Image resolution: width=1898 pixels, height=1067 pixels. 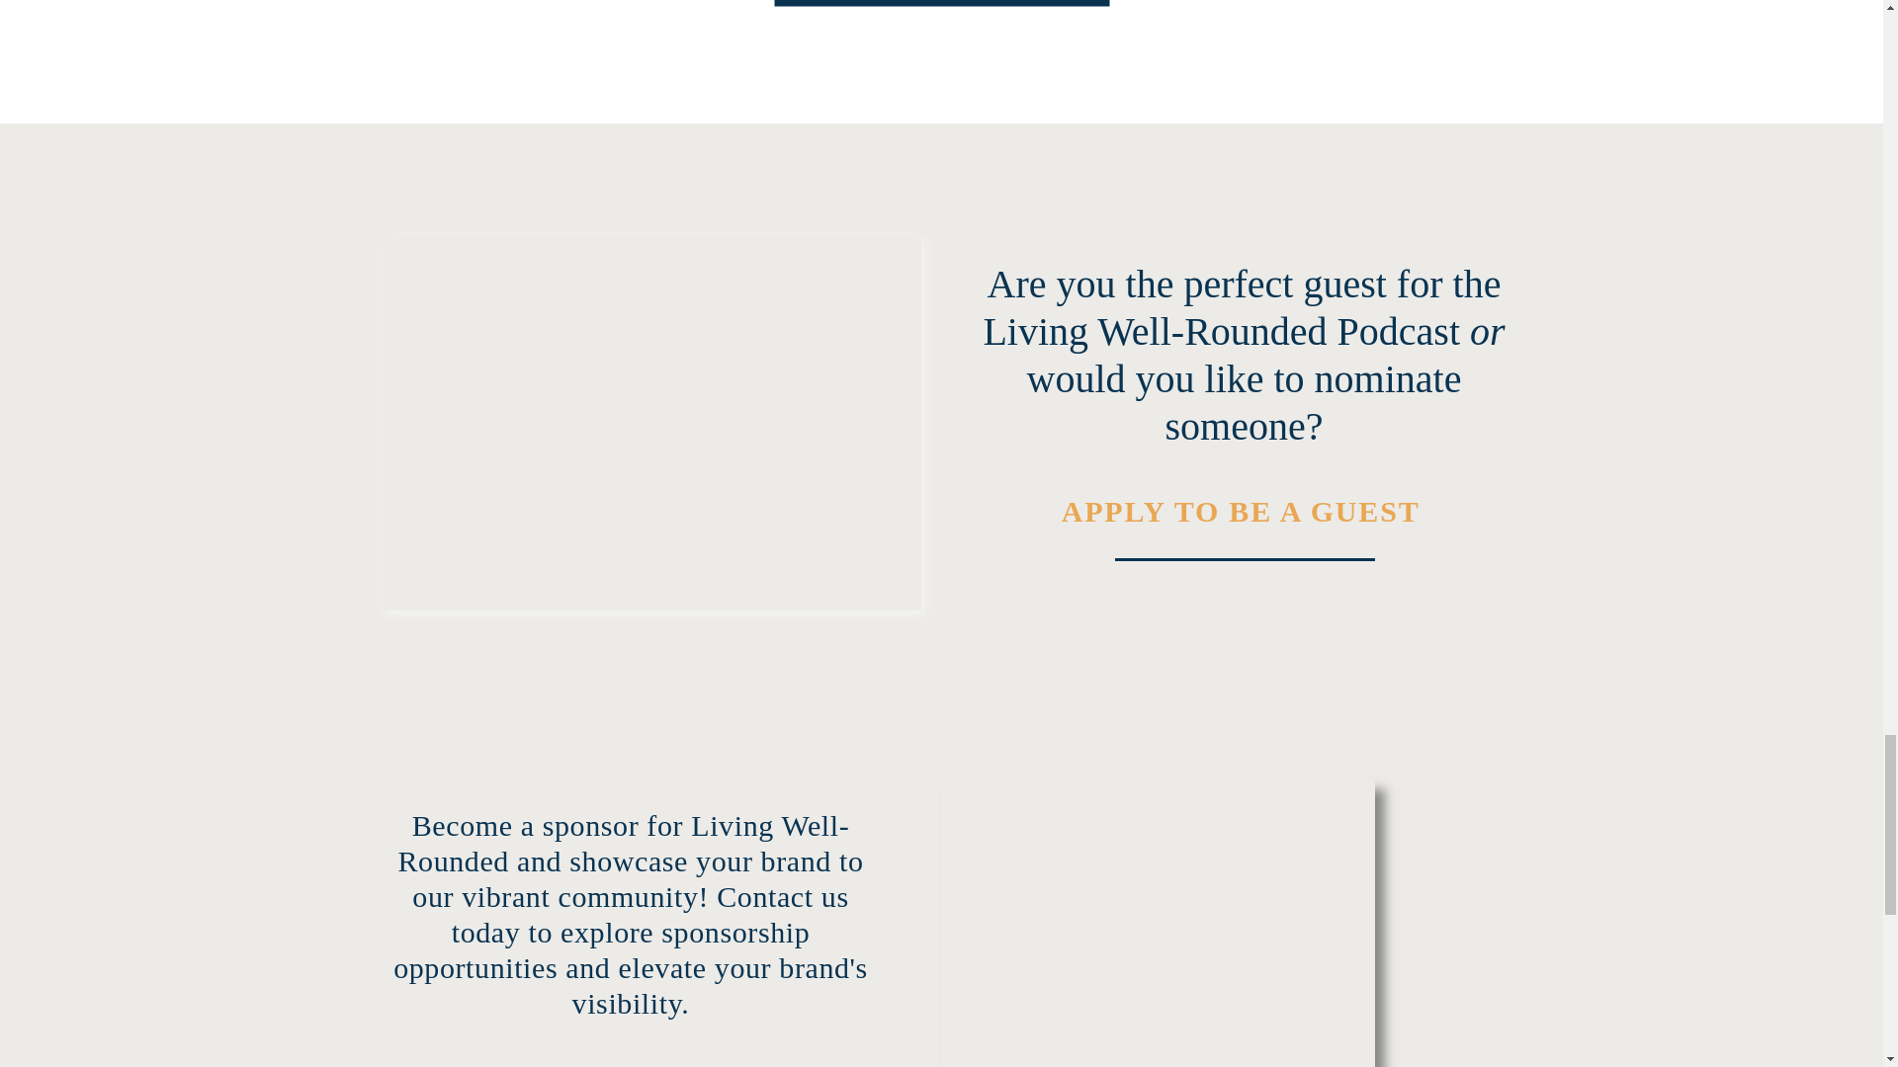 What do you see at coordinates (630, 1065) in the screenshot?
I see `APPLY TO BE A SPONSOR` at bounding box center [630, 1065].